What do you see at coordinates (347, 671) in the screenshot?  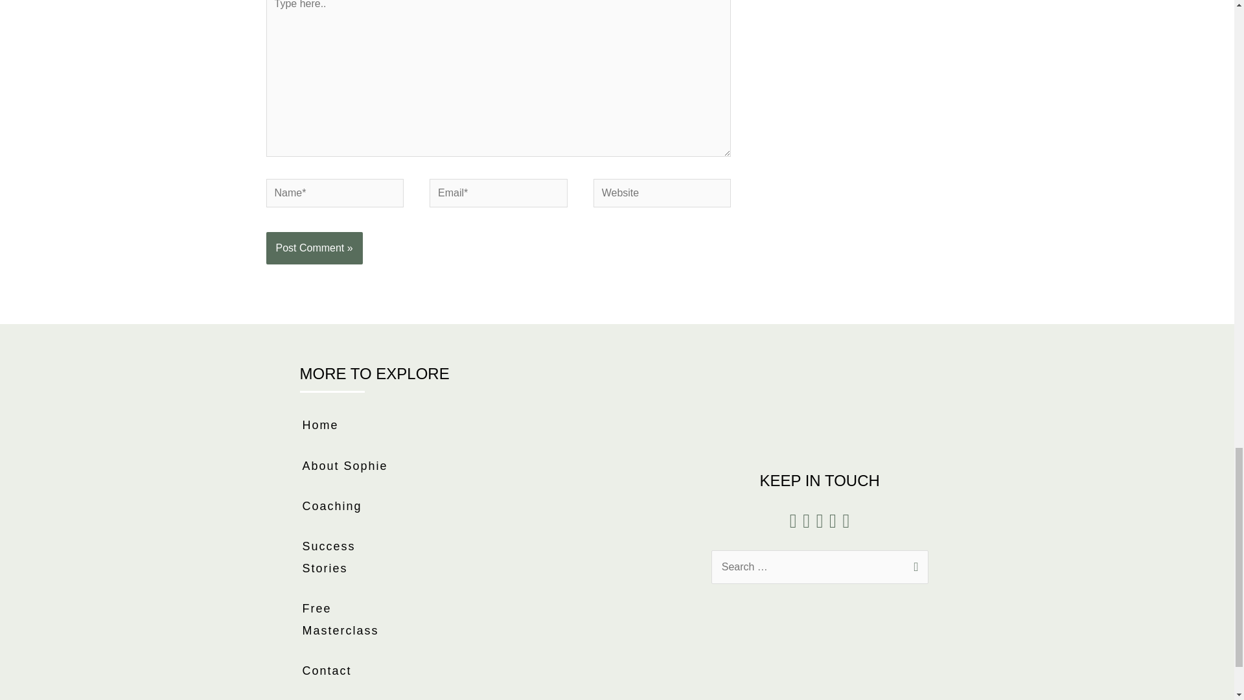 I see `Contact` at bounding box center [347, 671].